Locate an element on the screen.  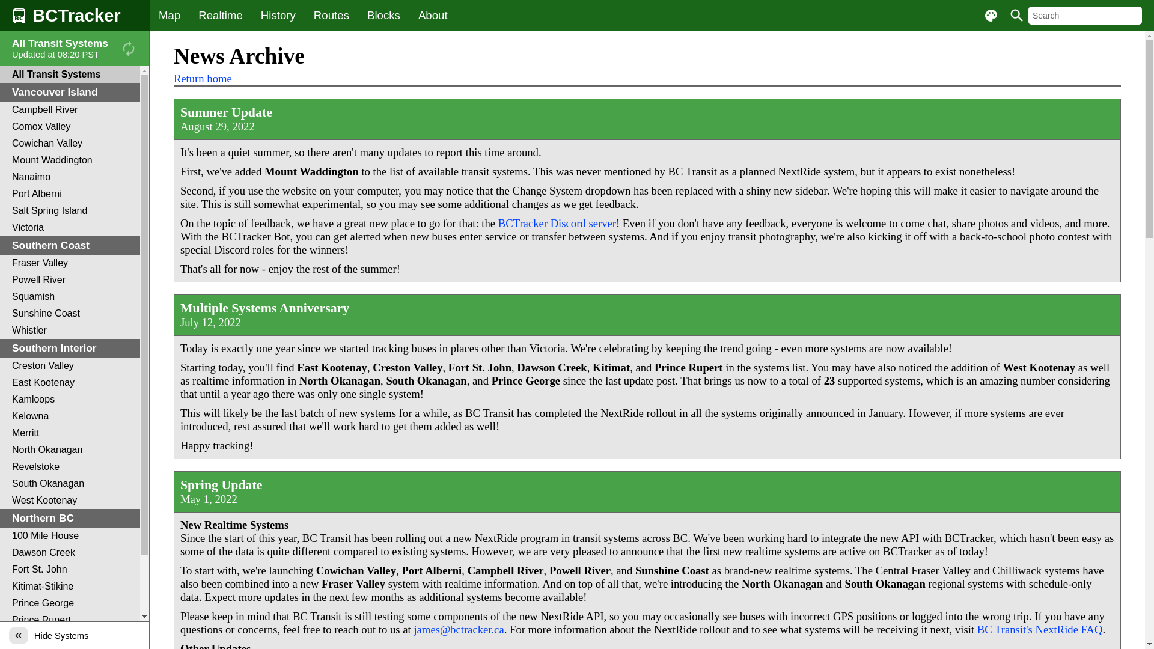
Powell River is located at coordinates (70, 280).